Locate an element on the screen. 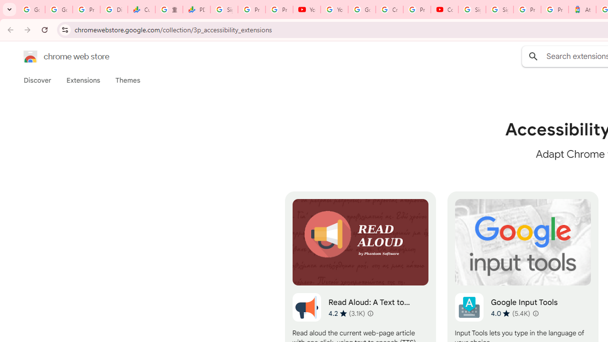 This screenshot has width=608, height=342. YouTube is located at coordinates (334, 9).